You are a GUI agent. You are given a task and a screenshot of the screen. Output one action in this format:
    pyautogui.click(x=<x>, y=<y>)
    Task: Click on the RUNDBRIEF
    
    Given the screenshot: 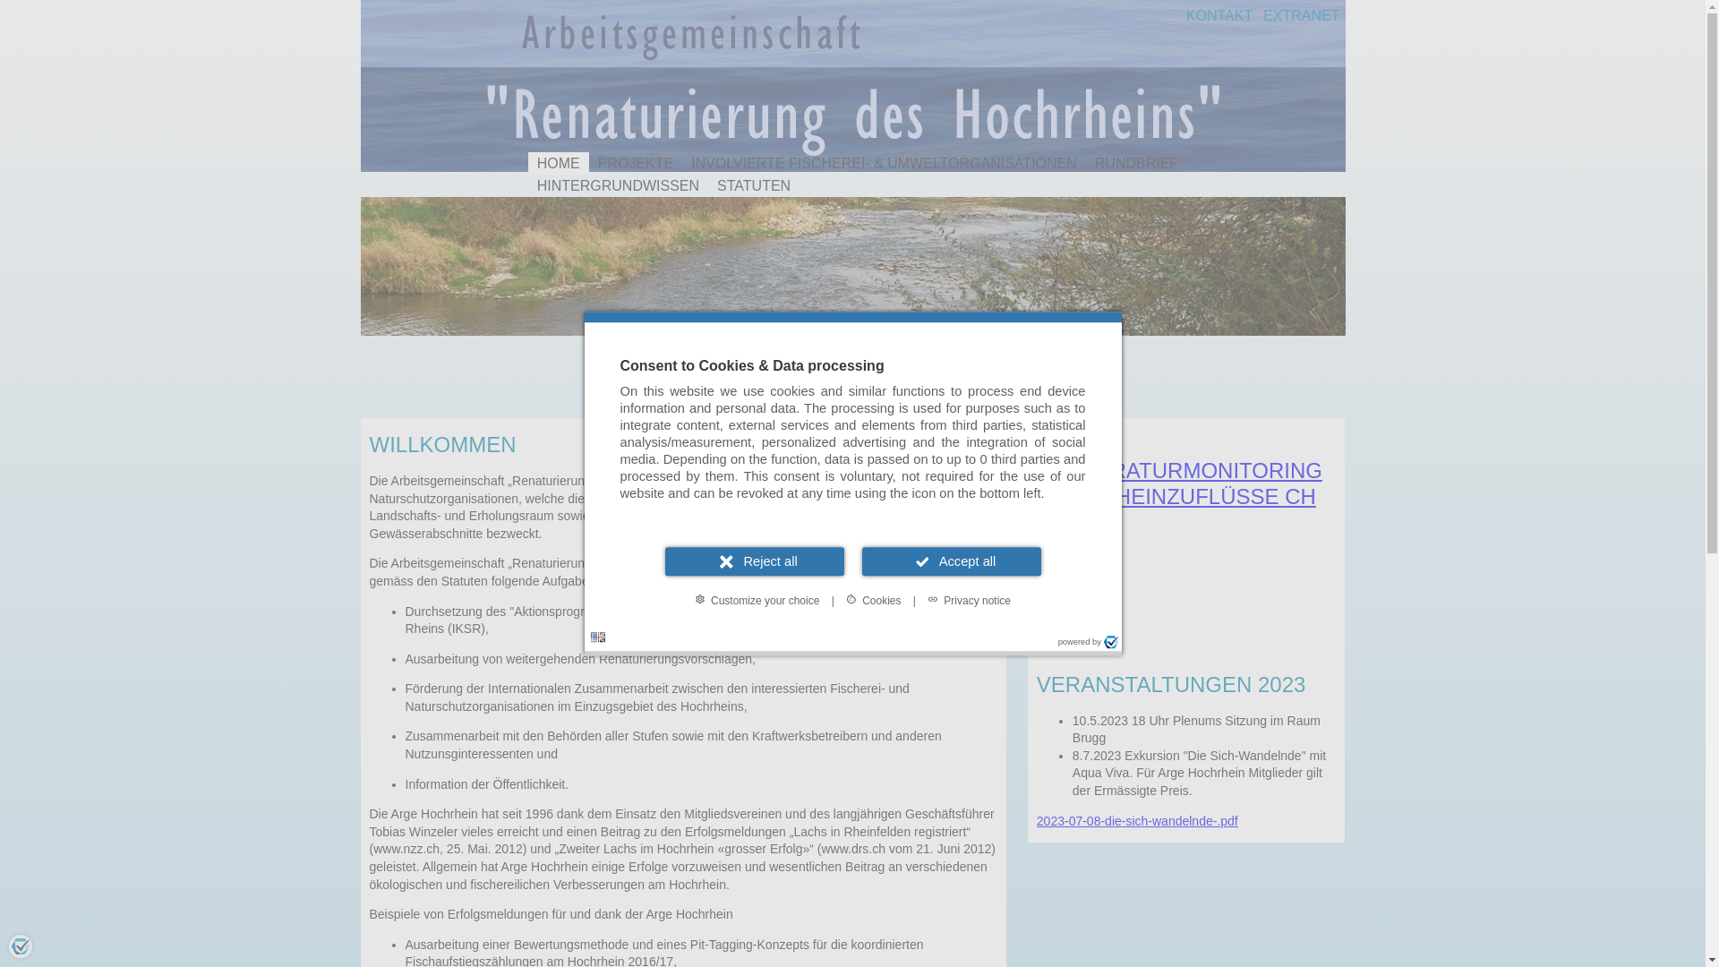 What is the action you would take?
    pyautogui.click(x=1137, y=164)
    